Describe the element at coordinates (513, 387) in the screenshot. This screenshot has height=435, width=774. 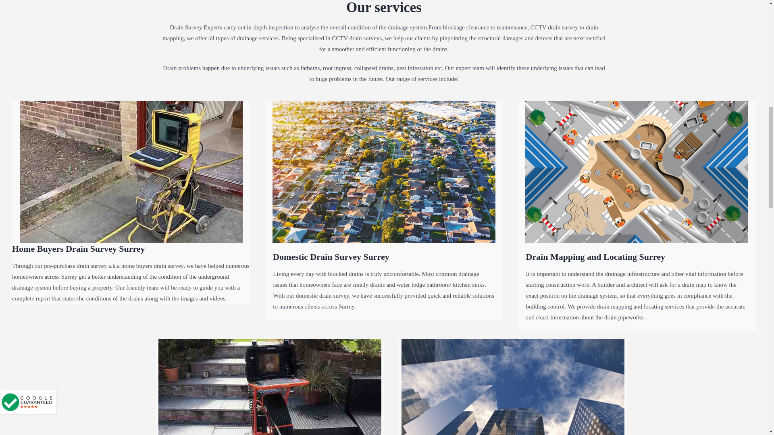
I see `COMMERCIAL CCTV DRAIN SURVEY` at that location.